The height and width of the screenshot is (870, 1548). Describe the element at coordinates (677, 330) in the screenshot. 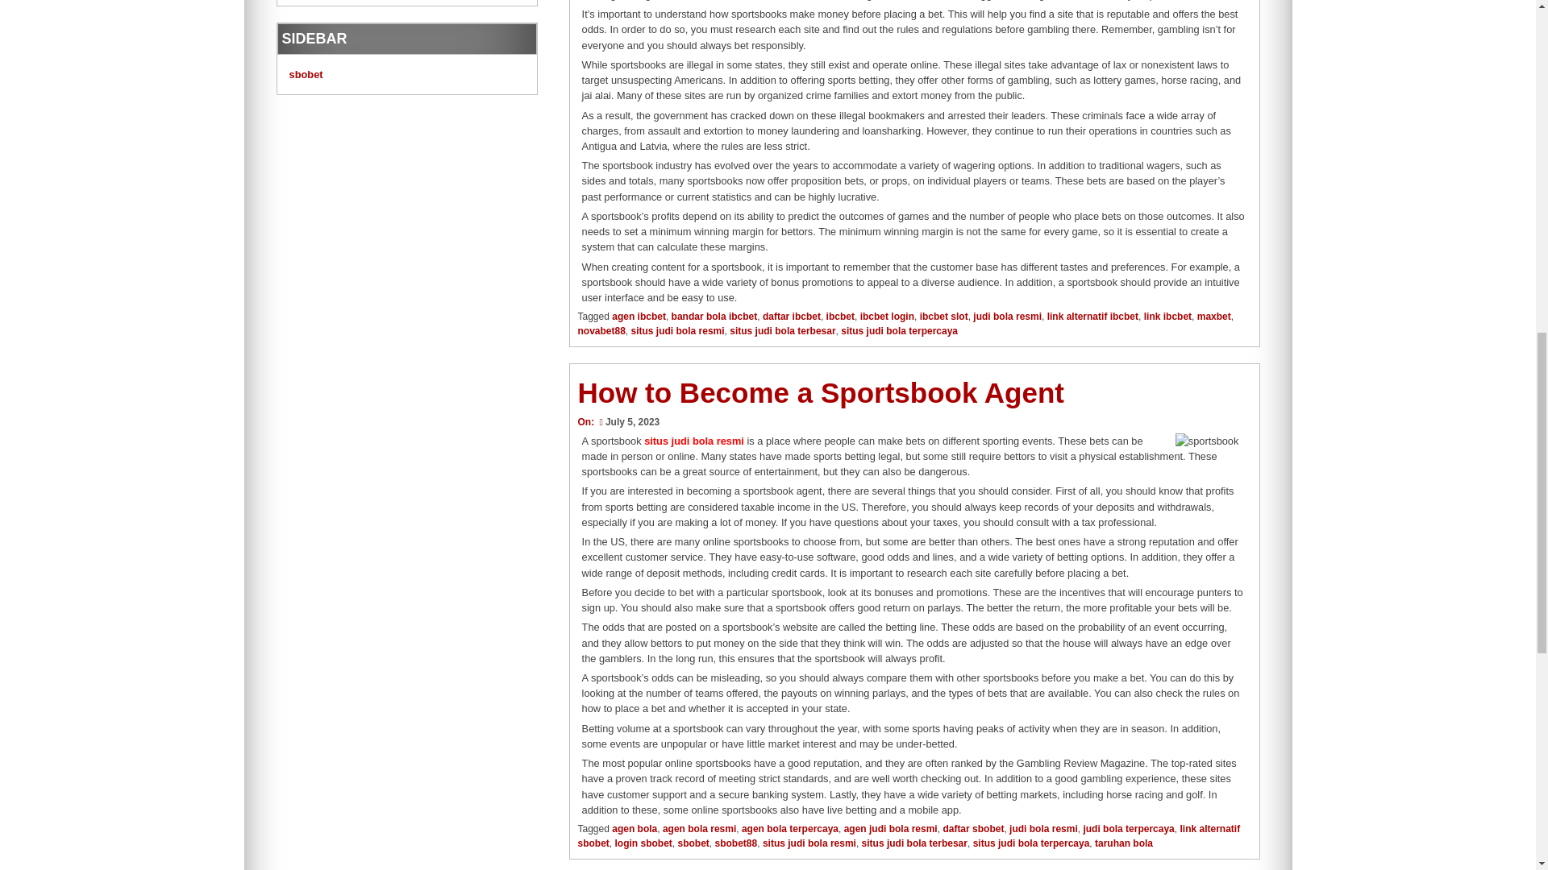

I see `situs judi bola resmi` at that location.